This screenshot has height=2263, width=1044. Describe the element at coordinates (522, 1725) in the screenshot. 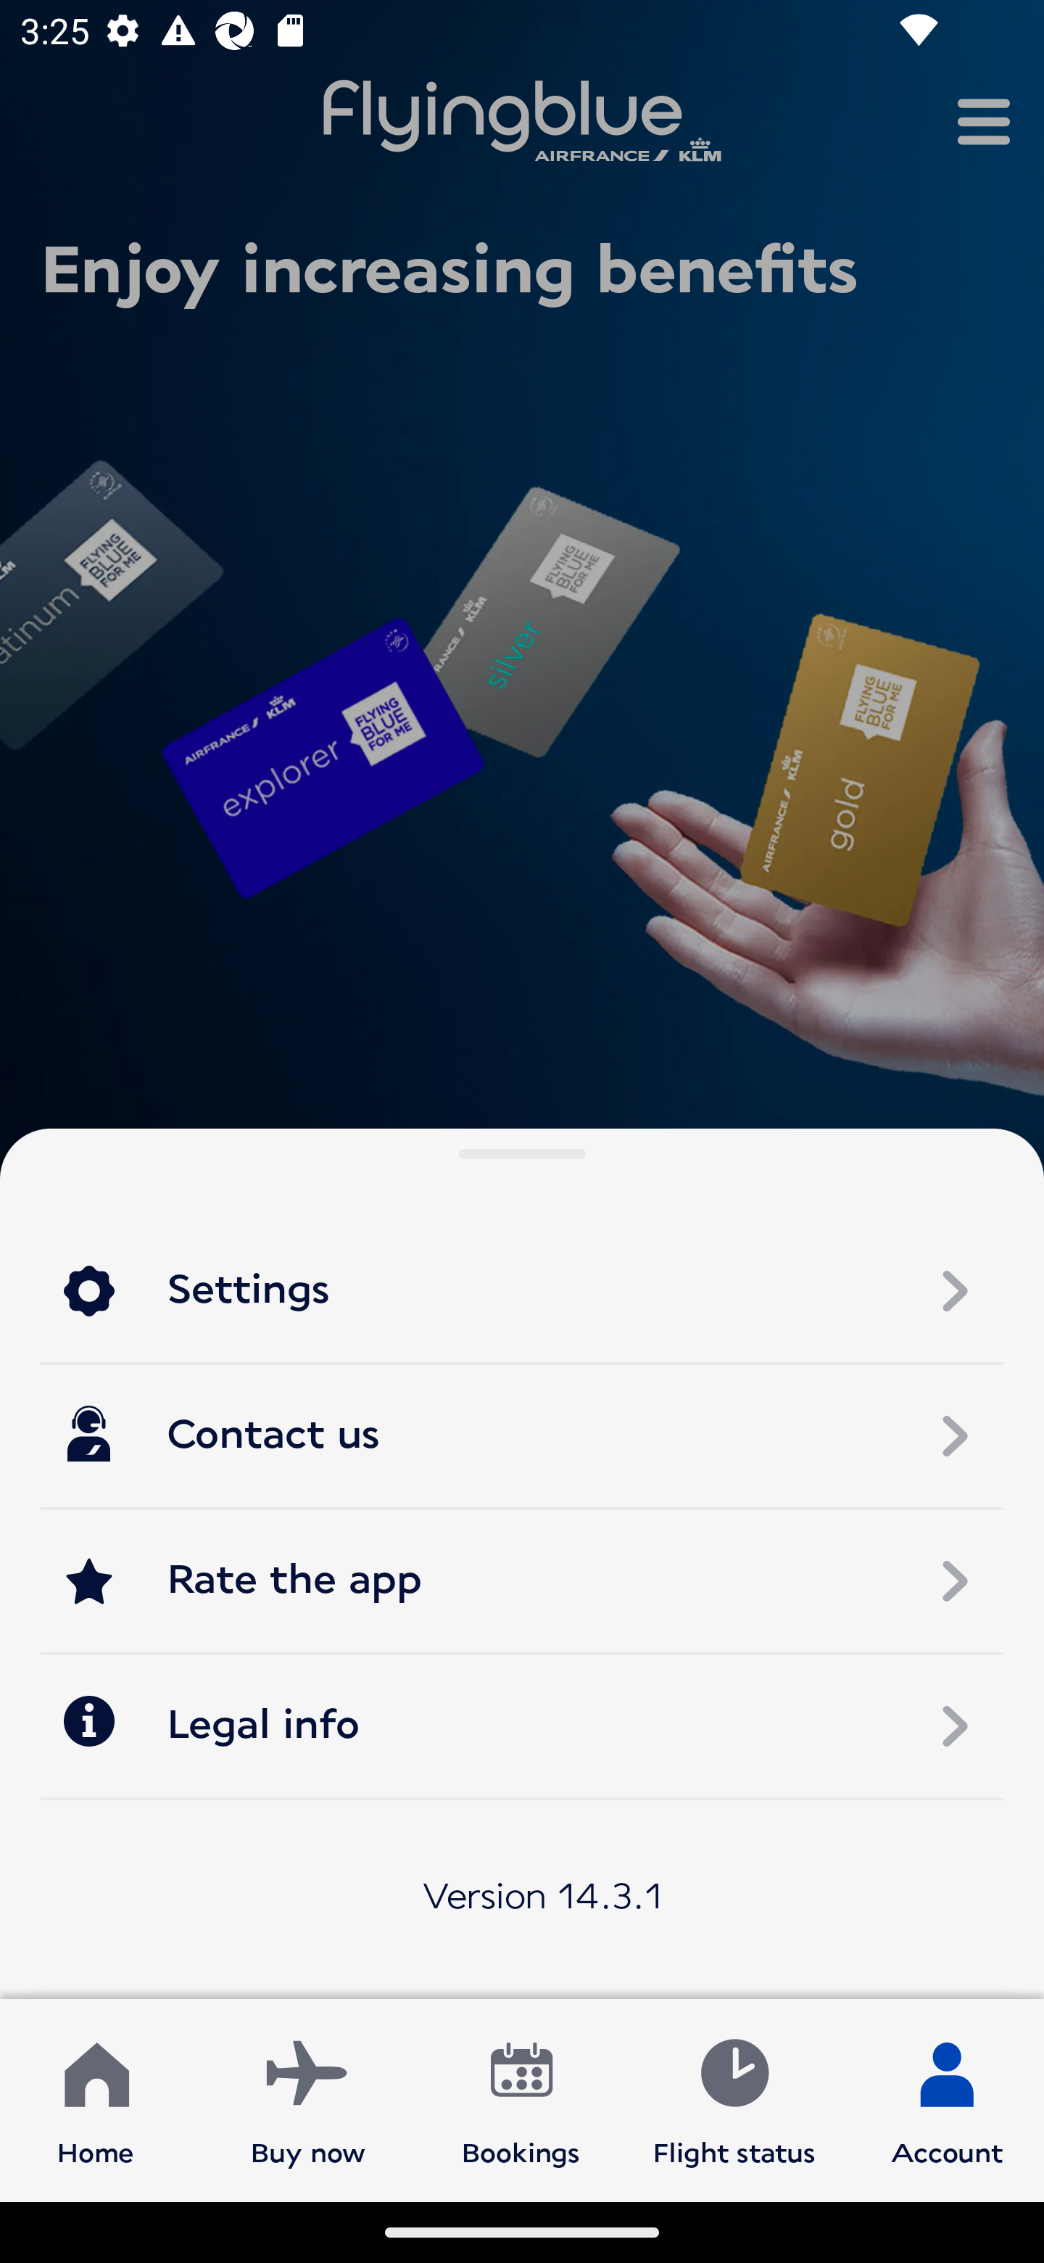

I see `Legal info` at that location.